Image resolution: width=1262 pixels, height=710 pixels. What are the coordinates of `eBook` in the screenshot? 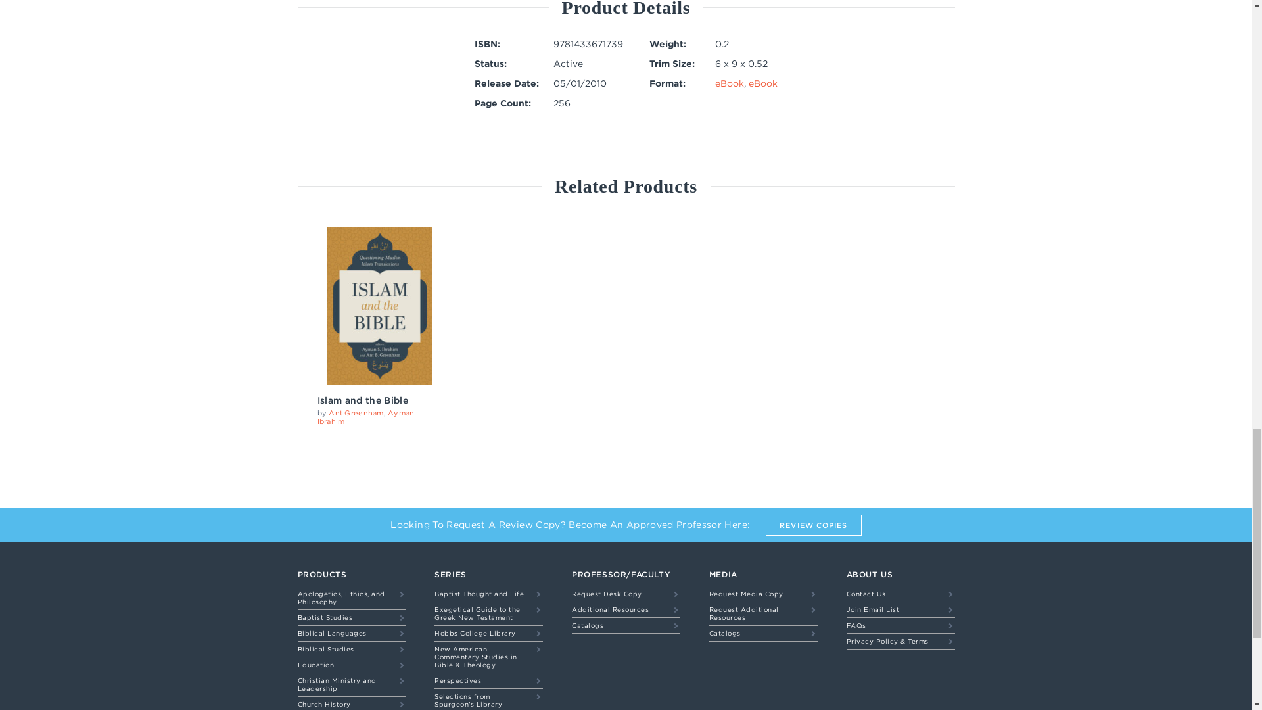 It's located at (730, 83).